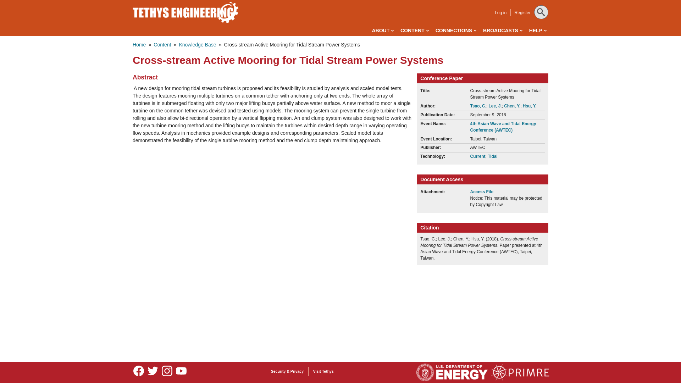 Image resolution: width=681 pixels, height=383 pixels. What do you see at coordinates (538, 30) in the screenshot?
I see `HELP` at bounding box center [538, 30].